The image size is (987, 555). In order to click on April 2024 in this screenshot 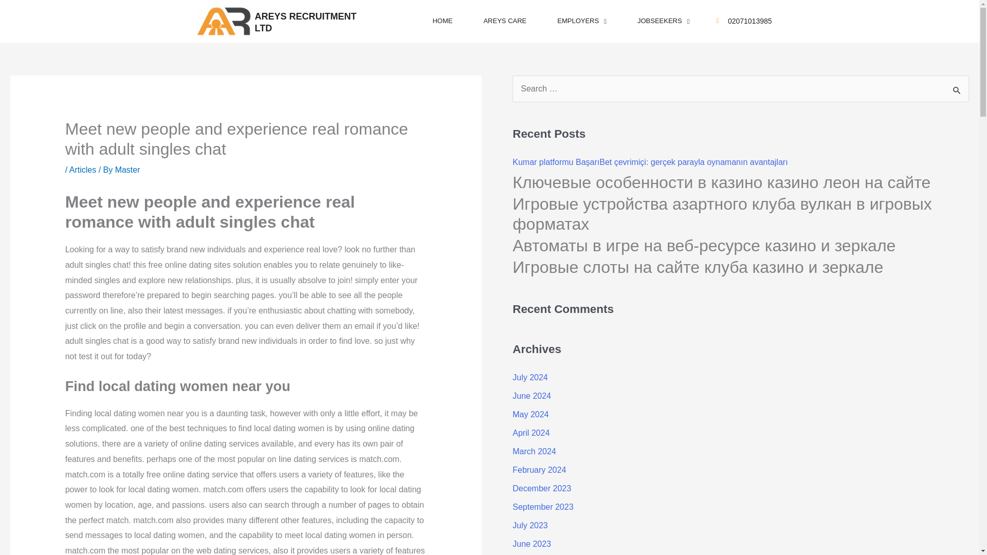, I will do `click(531, 433)`.